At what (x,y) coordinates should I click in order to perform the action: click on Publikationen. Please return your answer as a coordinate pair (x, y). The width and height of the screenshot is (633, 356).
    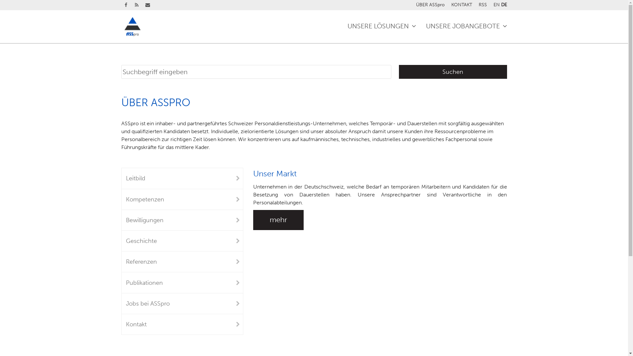
    Looking at the image, I should click on (182, 282).